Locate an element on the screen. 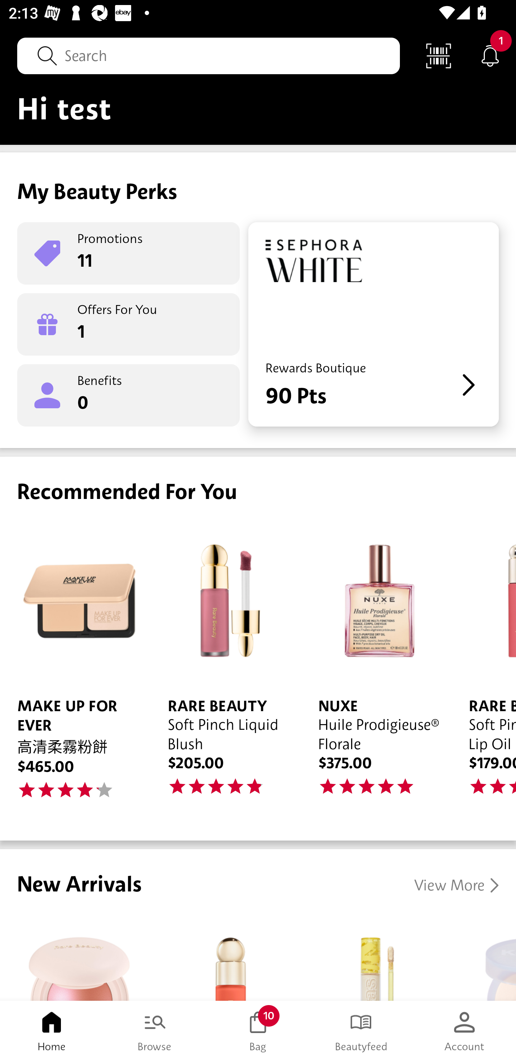  New Arrivals View More is located at coordinates (258, 925).